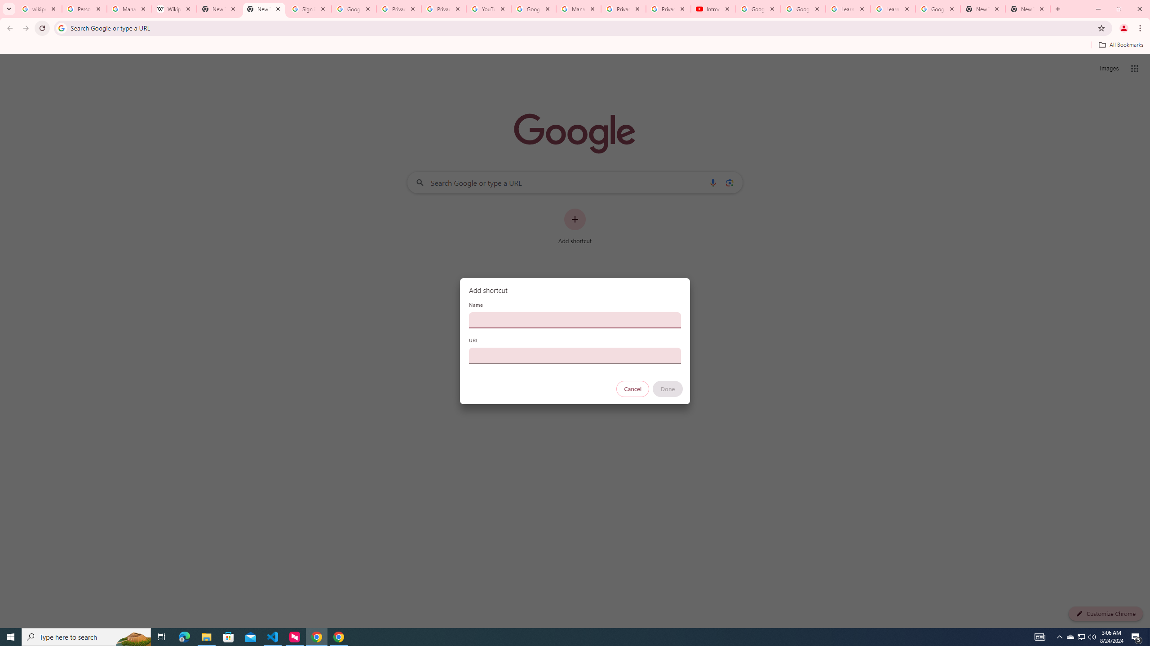 Image resolution: width=1150 pixels, height=646 pixels. Describe the element at coordinates (575, 355) in the screenshot. I see `URL` at that location.